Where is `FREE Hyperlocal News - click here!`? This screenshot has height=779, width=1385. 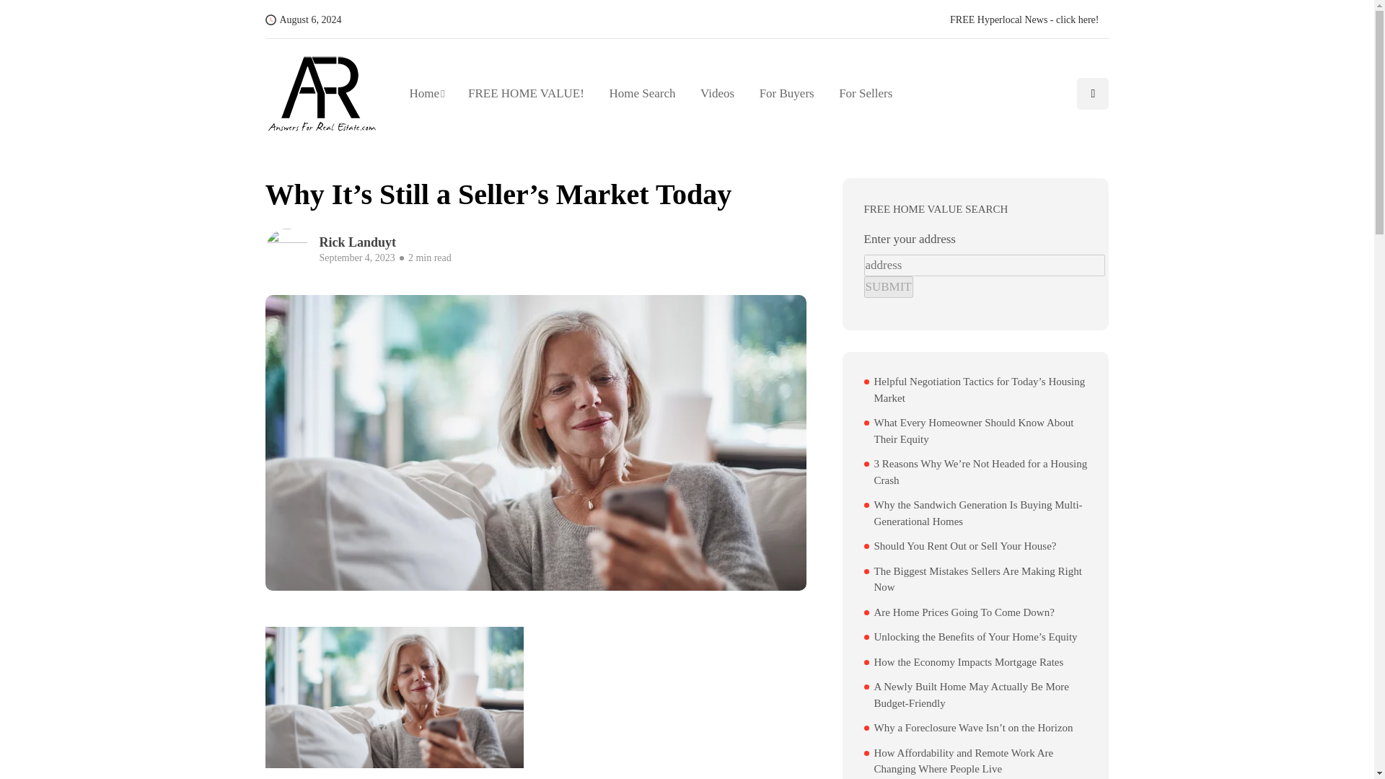
FREE Hyperlocal News - click here! is located at coordinates (1024, 20).